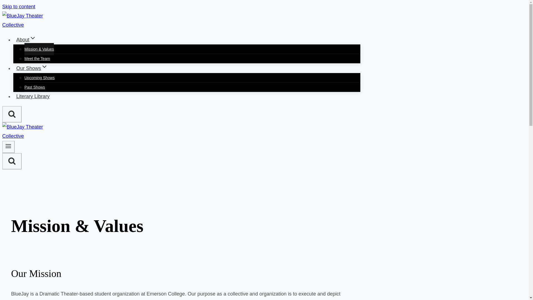 The width and height of the screenshot is (533, 300). I want to click on Toggle Menu, so click(8, 147).